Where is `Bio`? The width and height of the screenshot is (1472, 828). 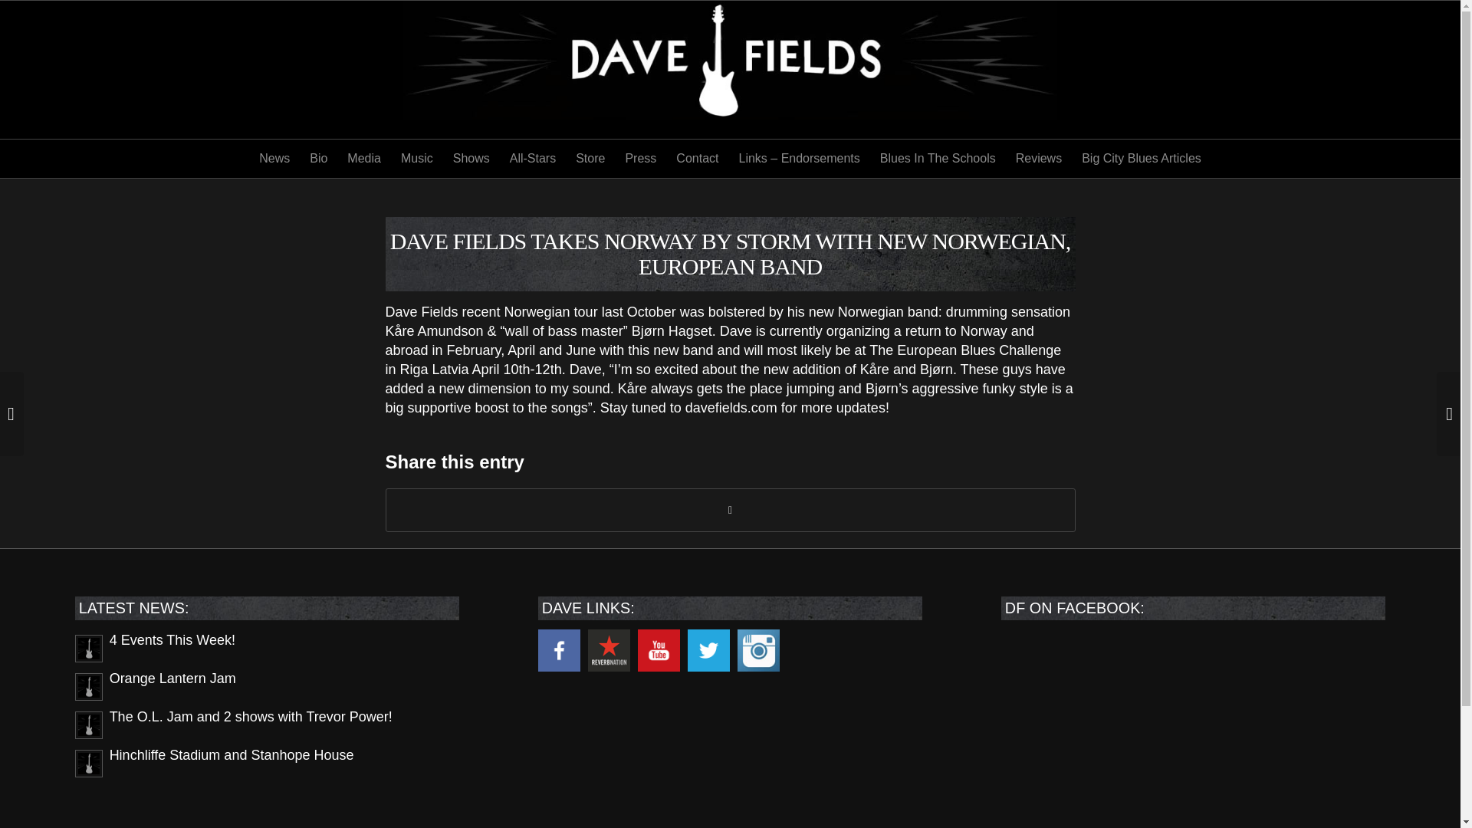 Bio is located at coordinates (318, 159).